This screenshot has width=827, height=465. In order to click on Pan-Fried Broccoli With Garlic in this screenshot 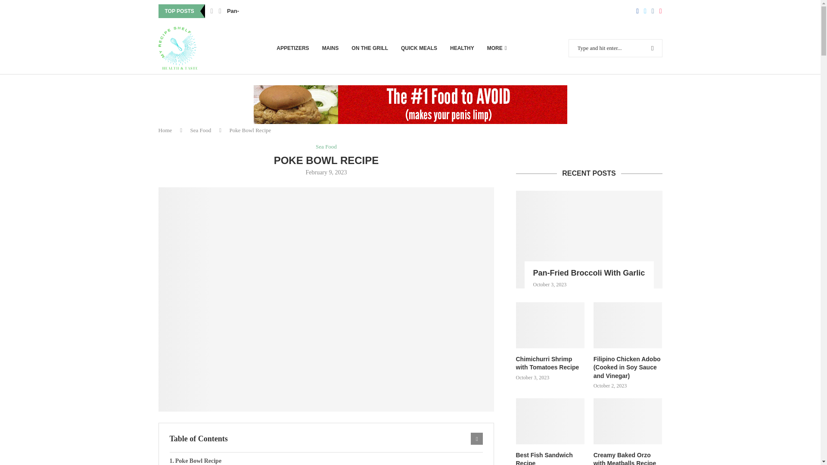, I will do `click(267, 11)`.